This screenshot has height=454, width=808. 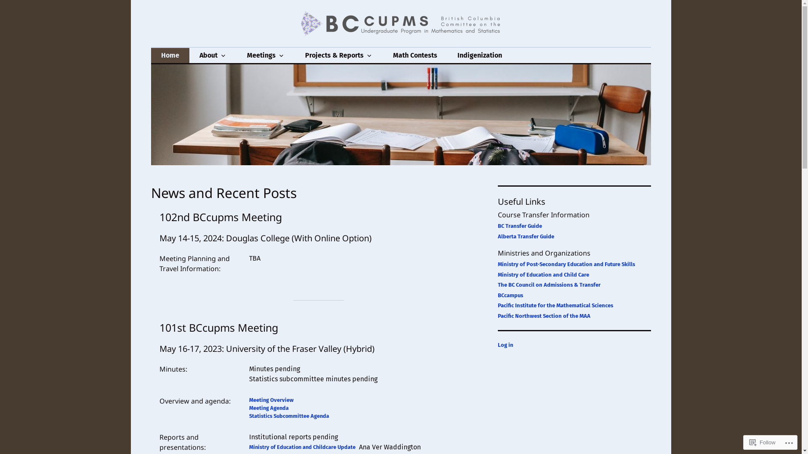 I want to click on BCcupms, so click(x=188, y=47).